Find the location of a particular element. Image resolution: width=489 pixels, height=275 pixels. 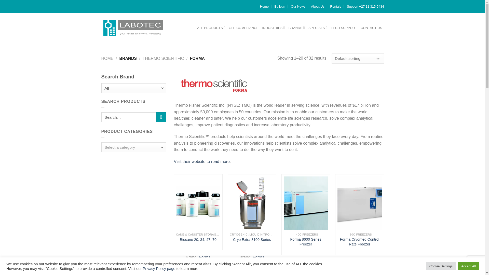

Bulletin is located at coordinates (280, 6).